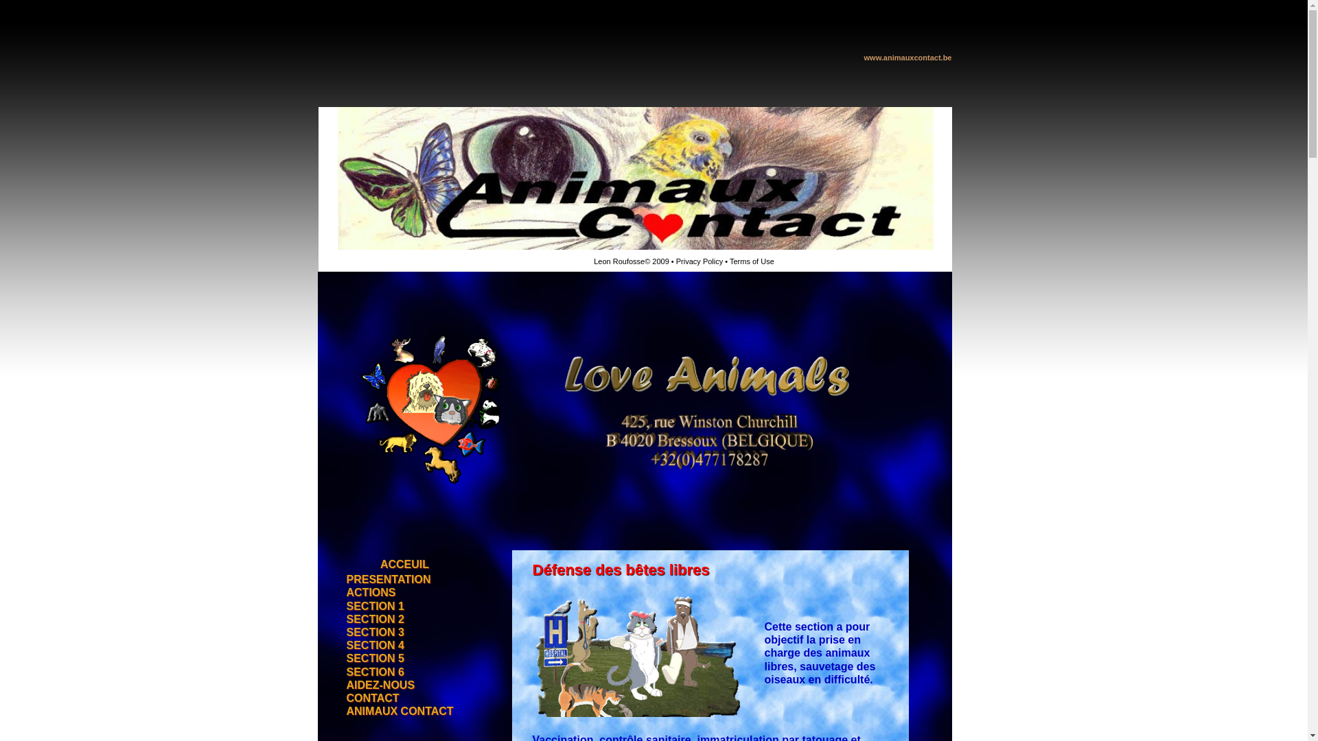  Describe the element at coordinates (375, 620) in the screenshot. I see `SECTION 2` at that location.